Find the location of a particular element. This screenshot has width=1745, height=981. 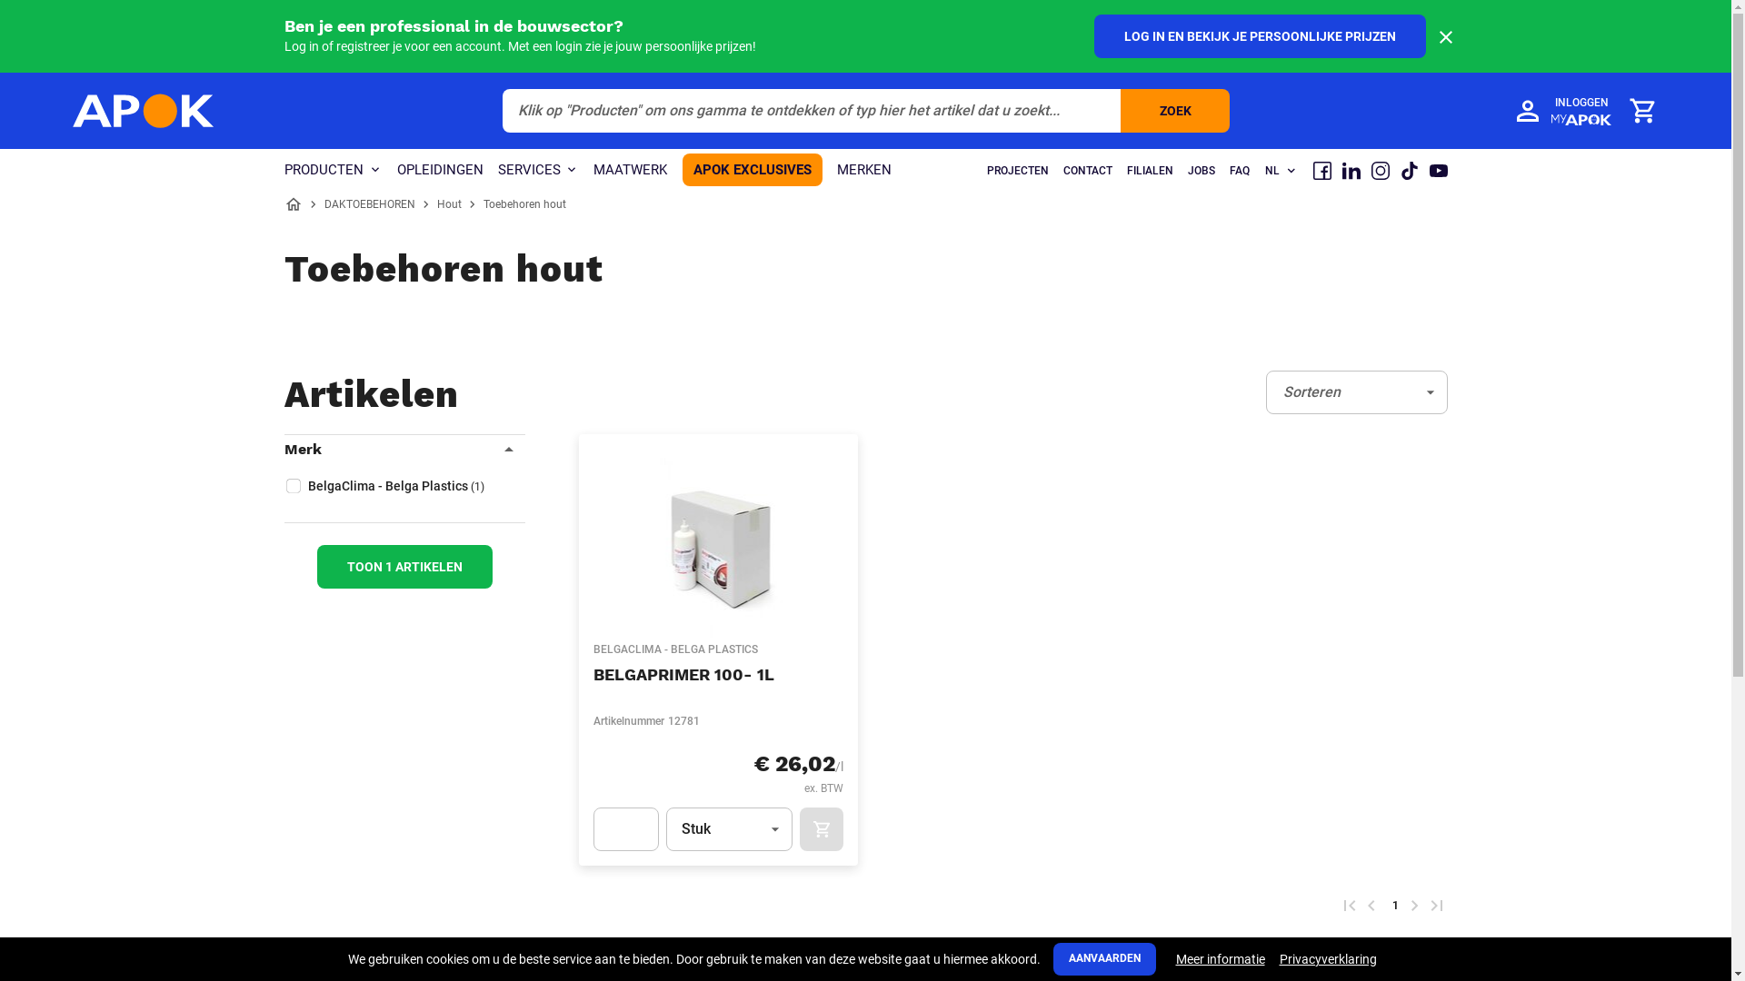

LinkedIn is located at coordinates (1351, 171).